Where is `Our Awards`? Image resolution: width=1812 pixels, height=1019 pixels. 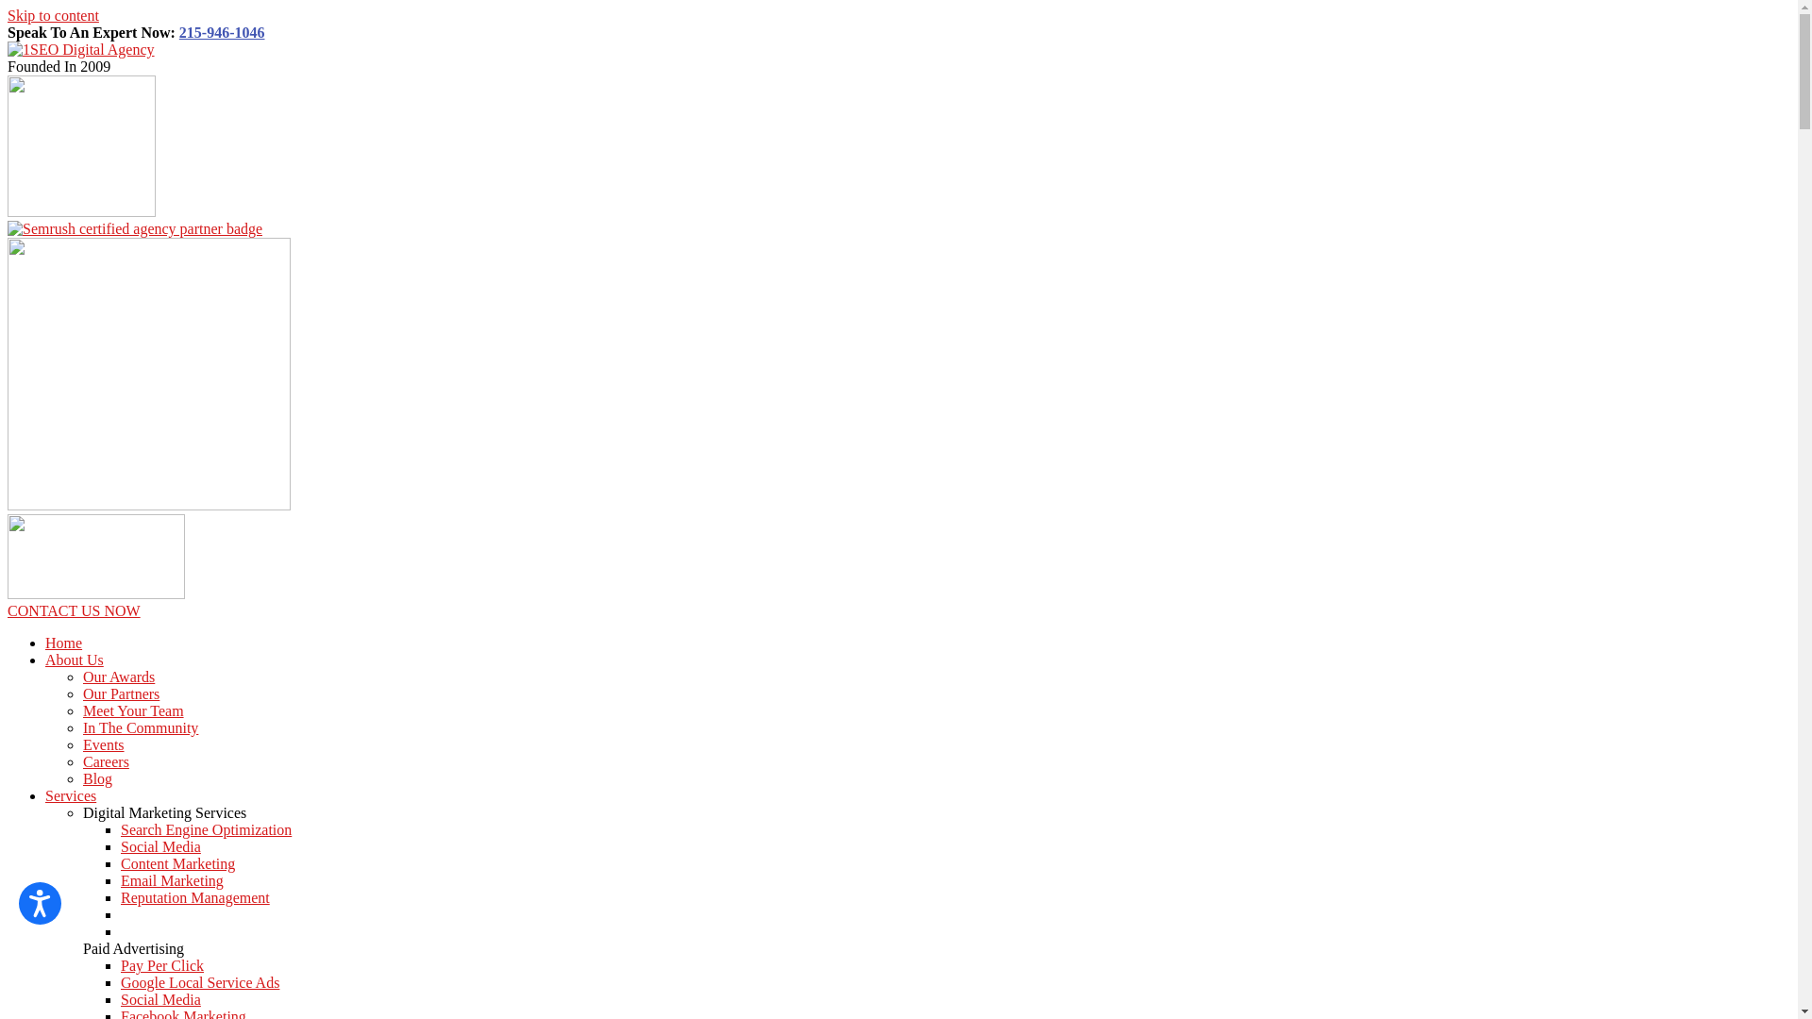
Our Awards is located at coordinates (119, 677).